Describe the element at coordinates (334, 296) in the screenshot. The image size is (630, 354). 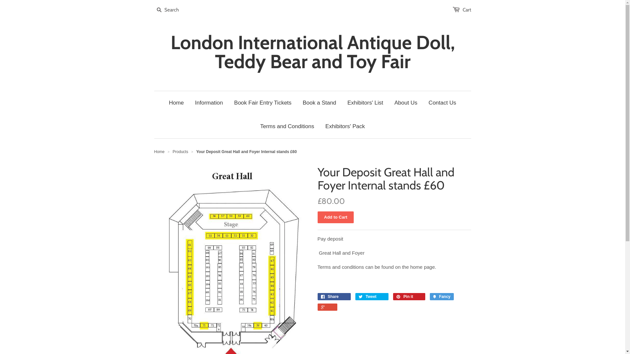
I see `Share` at that location.